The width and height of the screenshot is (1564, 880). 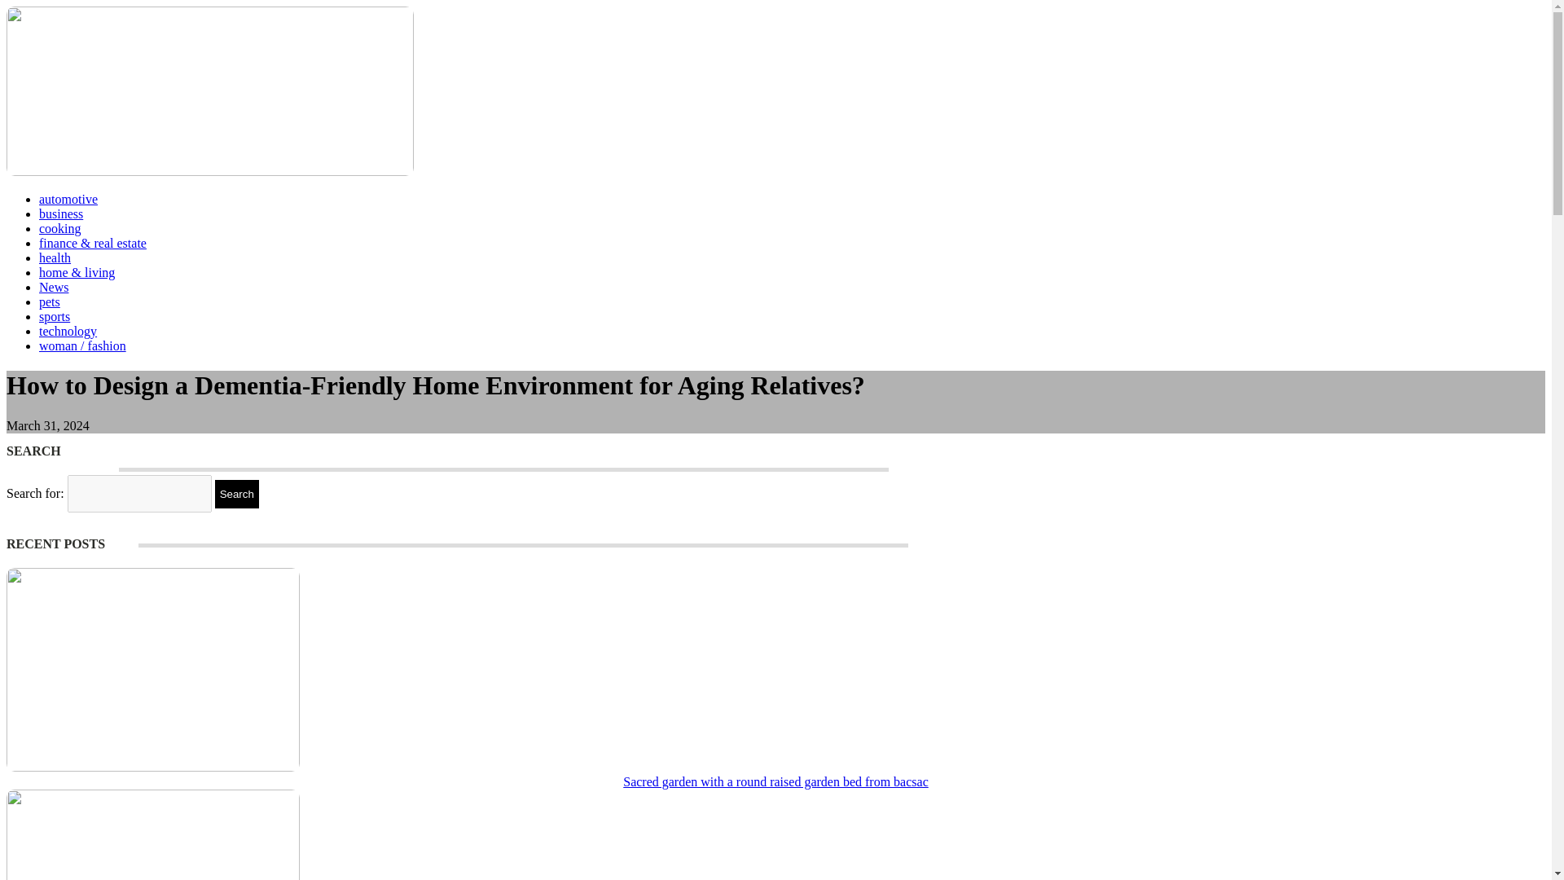 What do you see at coordinates (60, 213) in the screenshot?
I see `business` at bounding box center [60, 213].